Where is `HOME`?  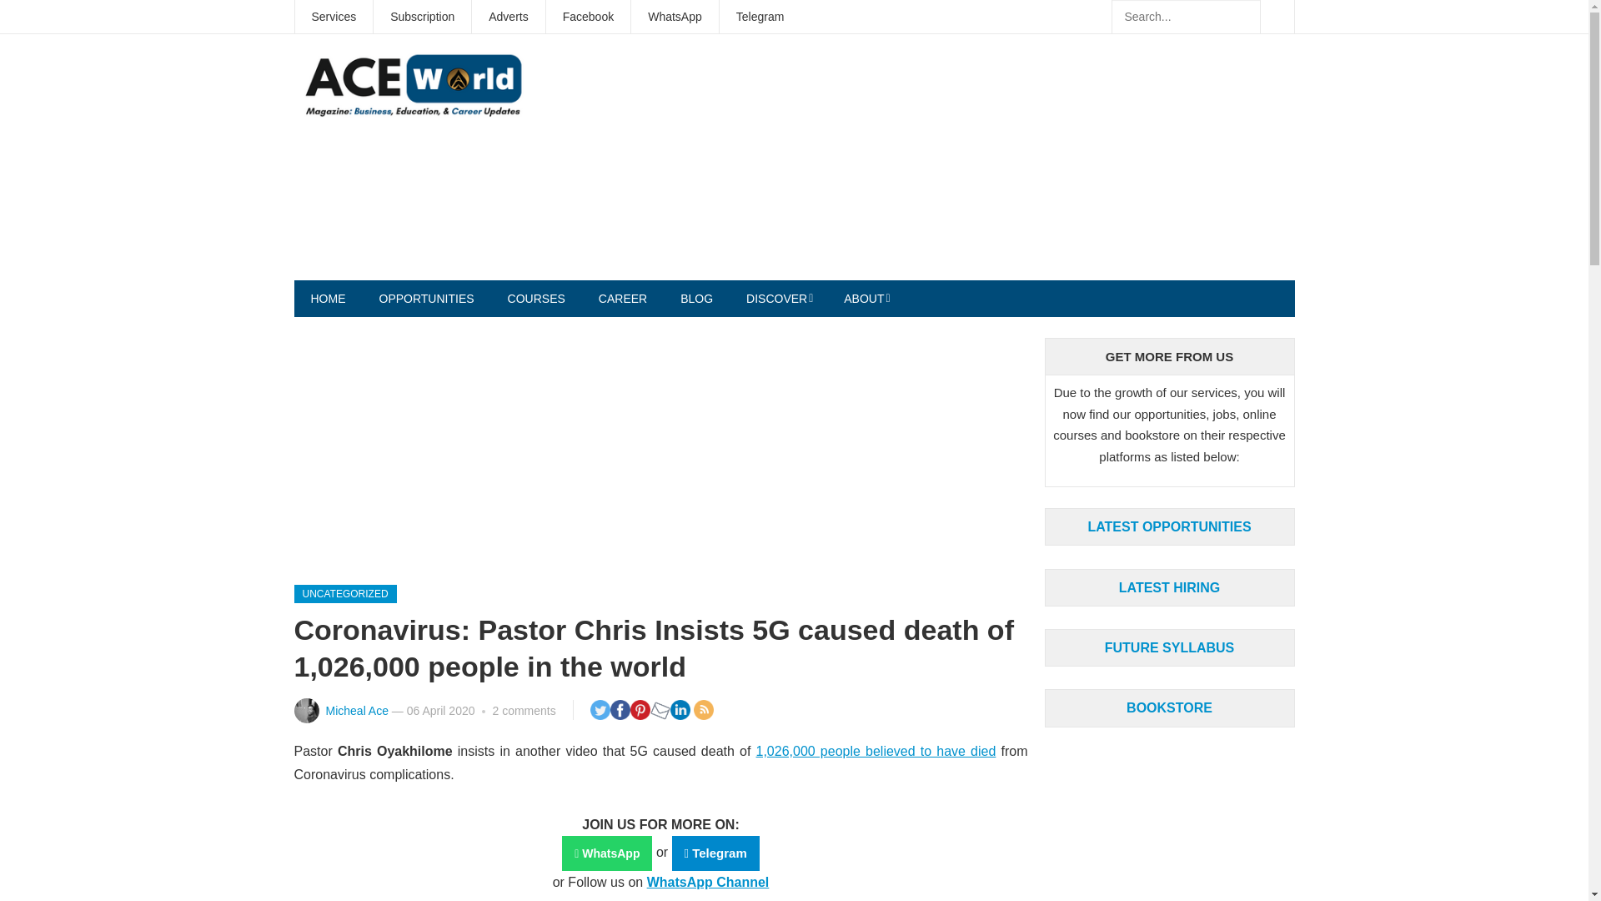 HOME is located at coordinates (327, 299).